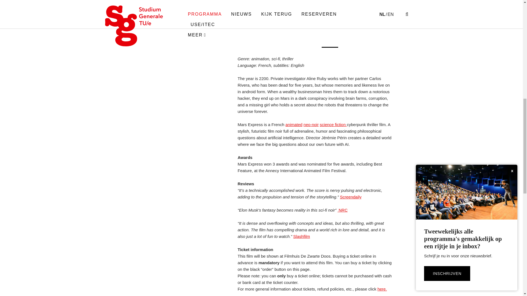 The image size is (527, 296). I want to click on science fiction , so click(333, 124).